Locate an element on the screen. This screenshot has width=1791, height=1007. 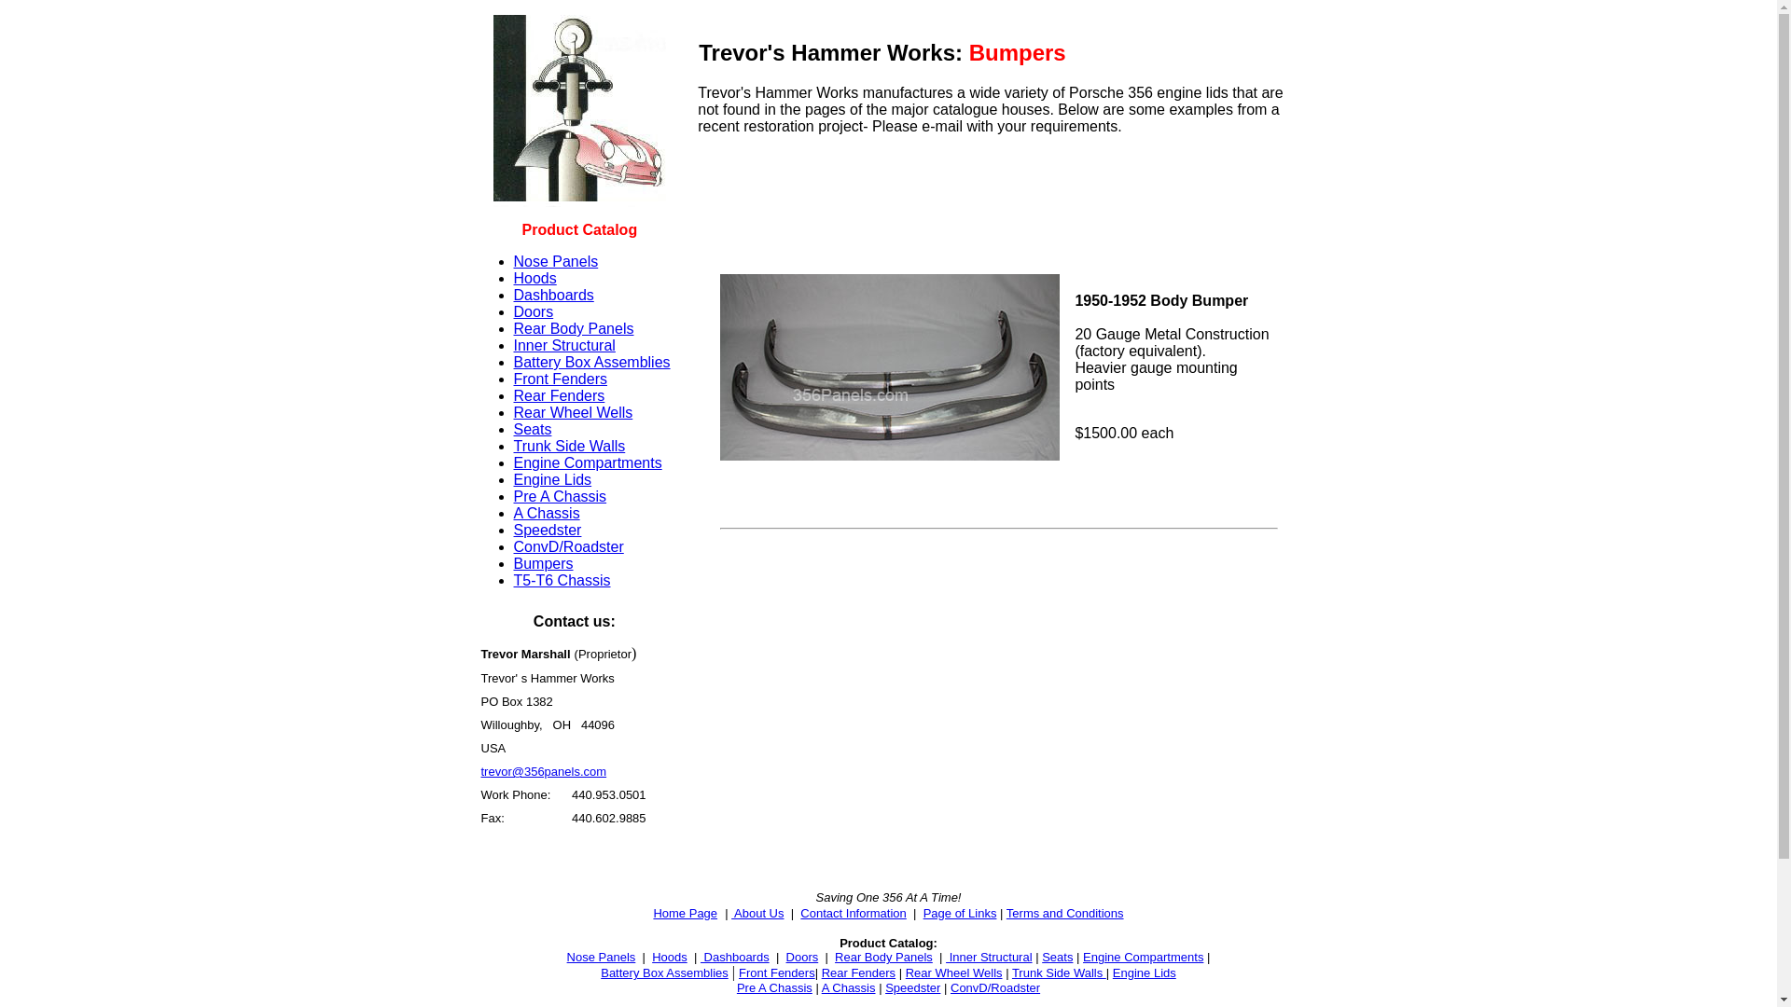
Engine Compartments is located at coordinates (588, 462).